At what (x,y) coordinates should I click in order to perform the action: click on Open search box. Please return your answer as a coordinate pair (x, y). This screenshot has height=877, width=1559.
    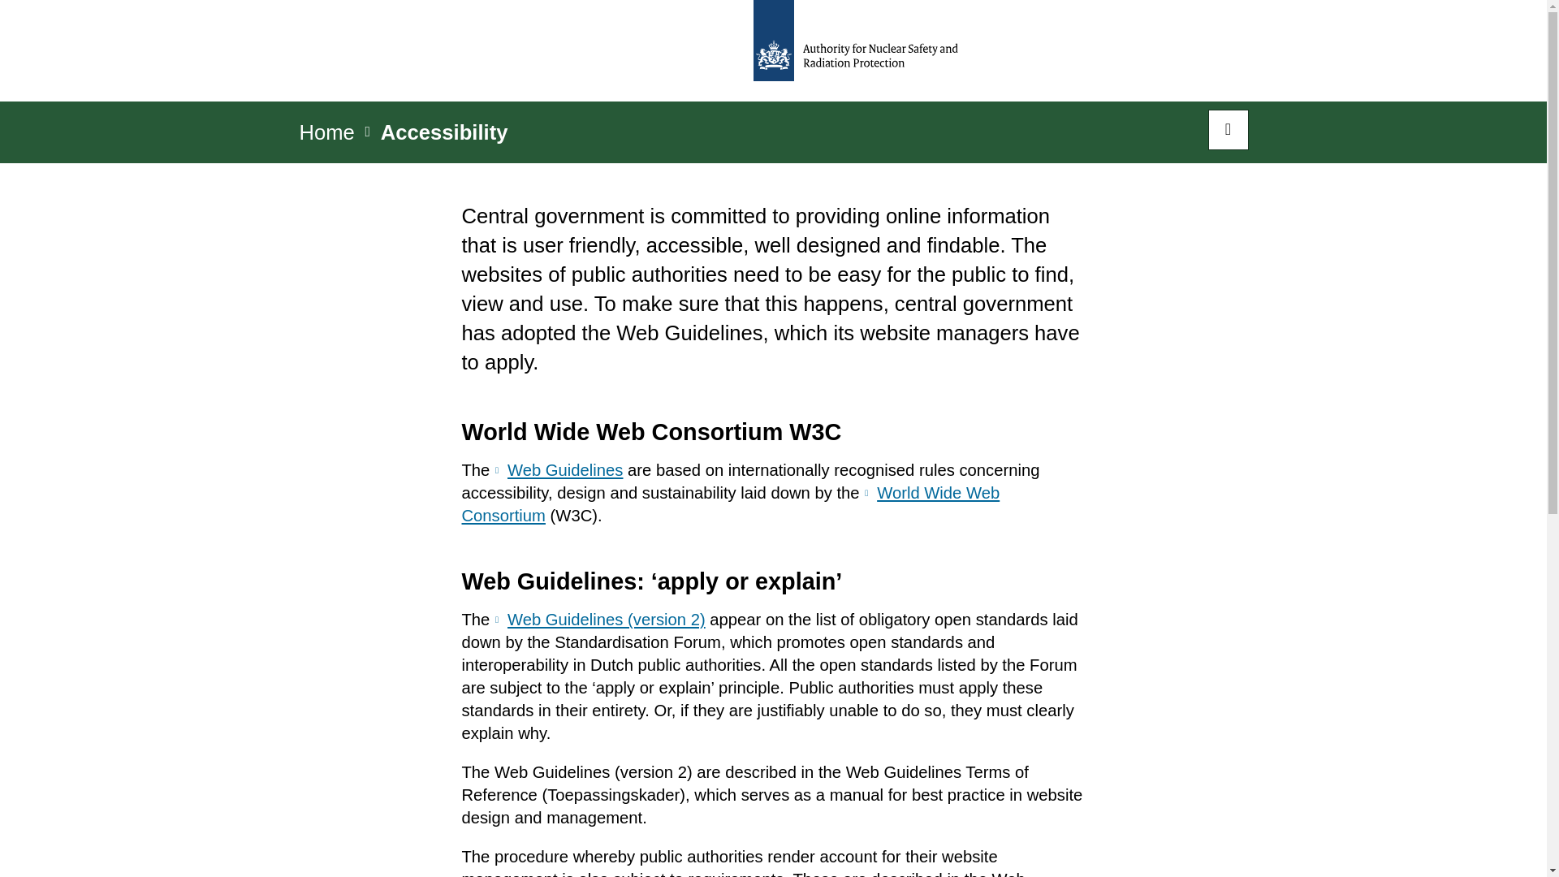
    Looking at the image, I should click on (1228, 130).